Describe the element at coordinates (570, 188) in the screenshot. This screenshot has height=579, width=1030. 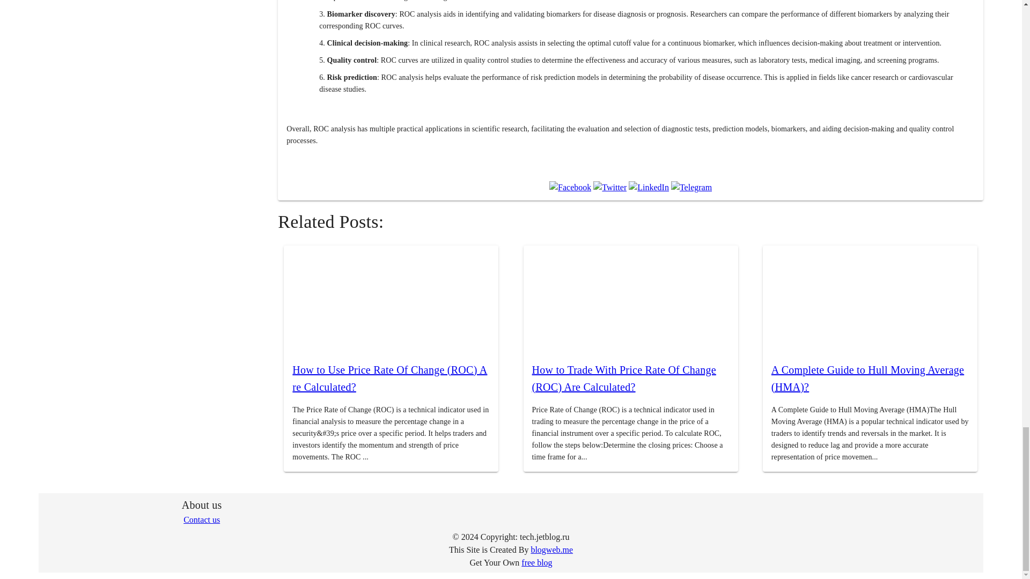
I see `Facebook` at that location.